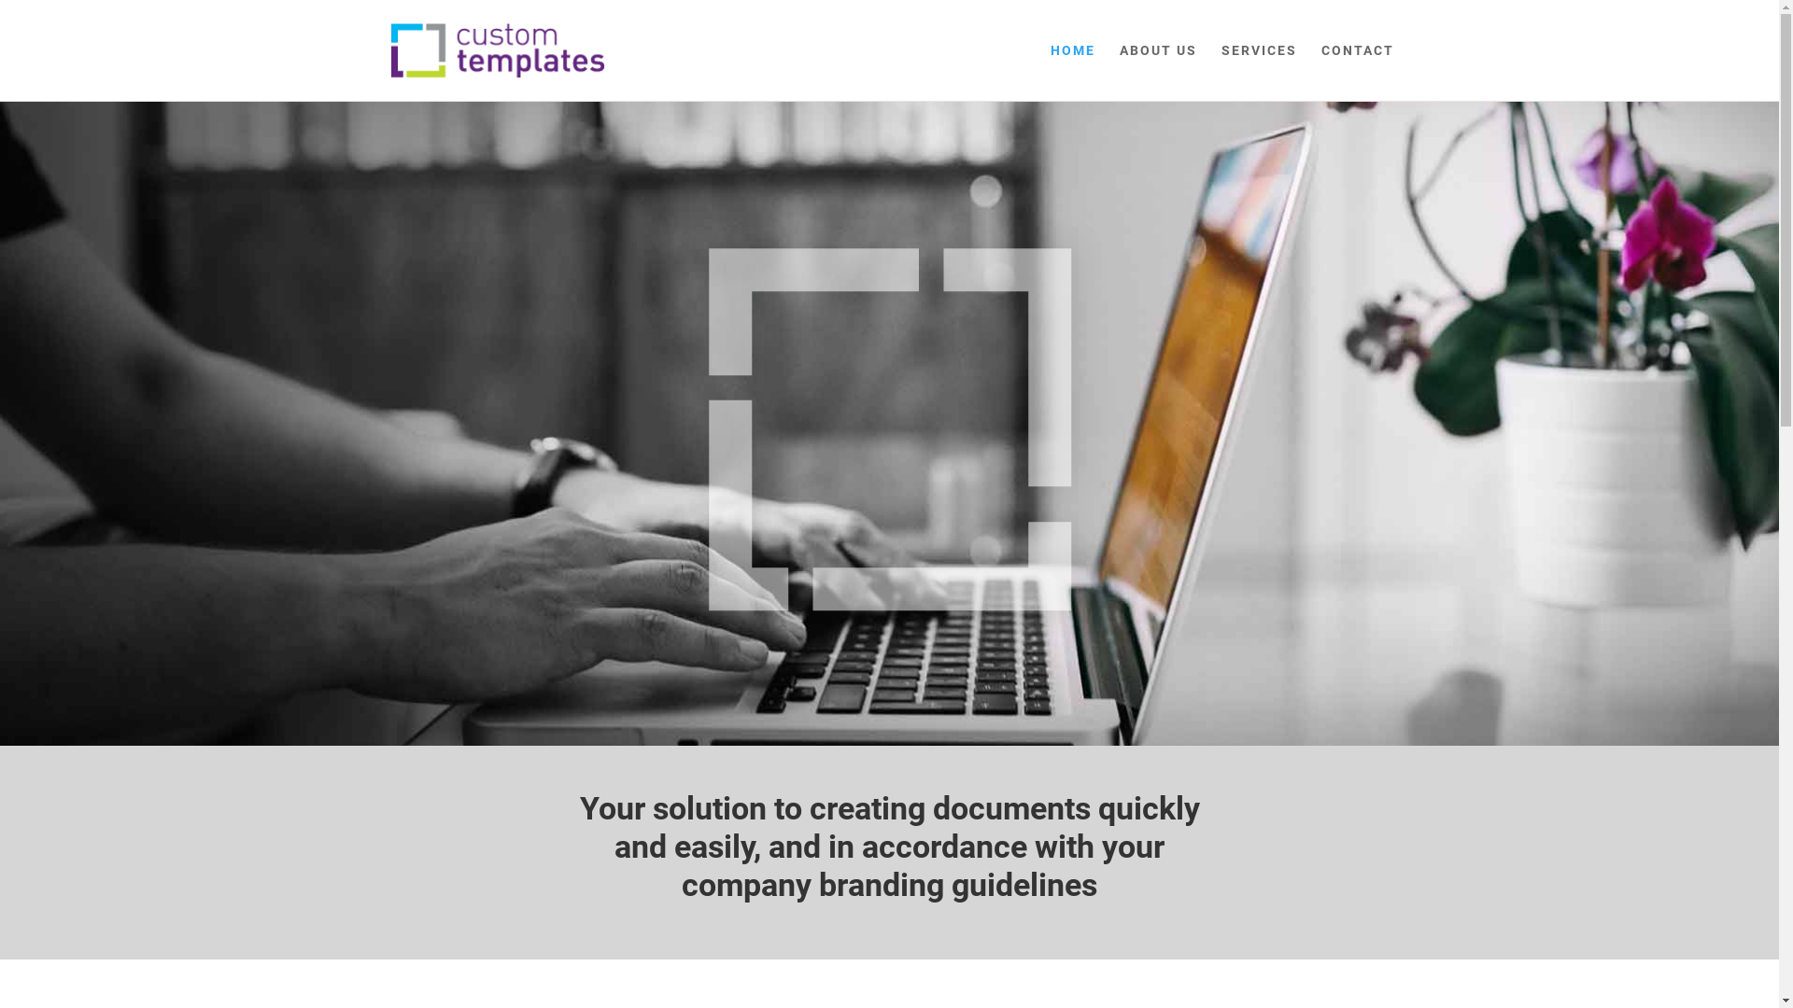  Describe the element at coordinates (1259, 73) in the screenshot. I see `SERVICES` at that location.